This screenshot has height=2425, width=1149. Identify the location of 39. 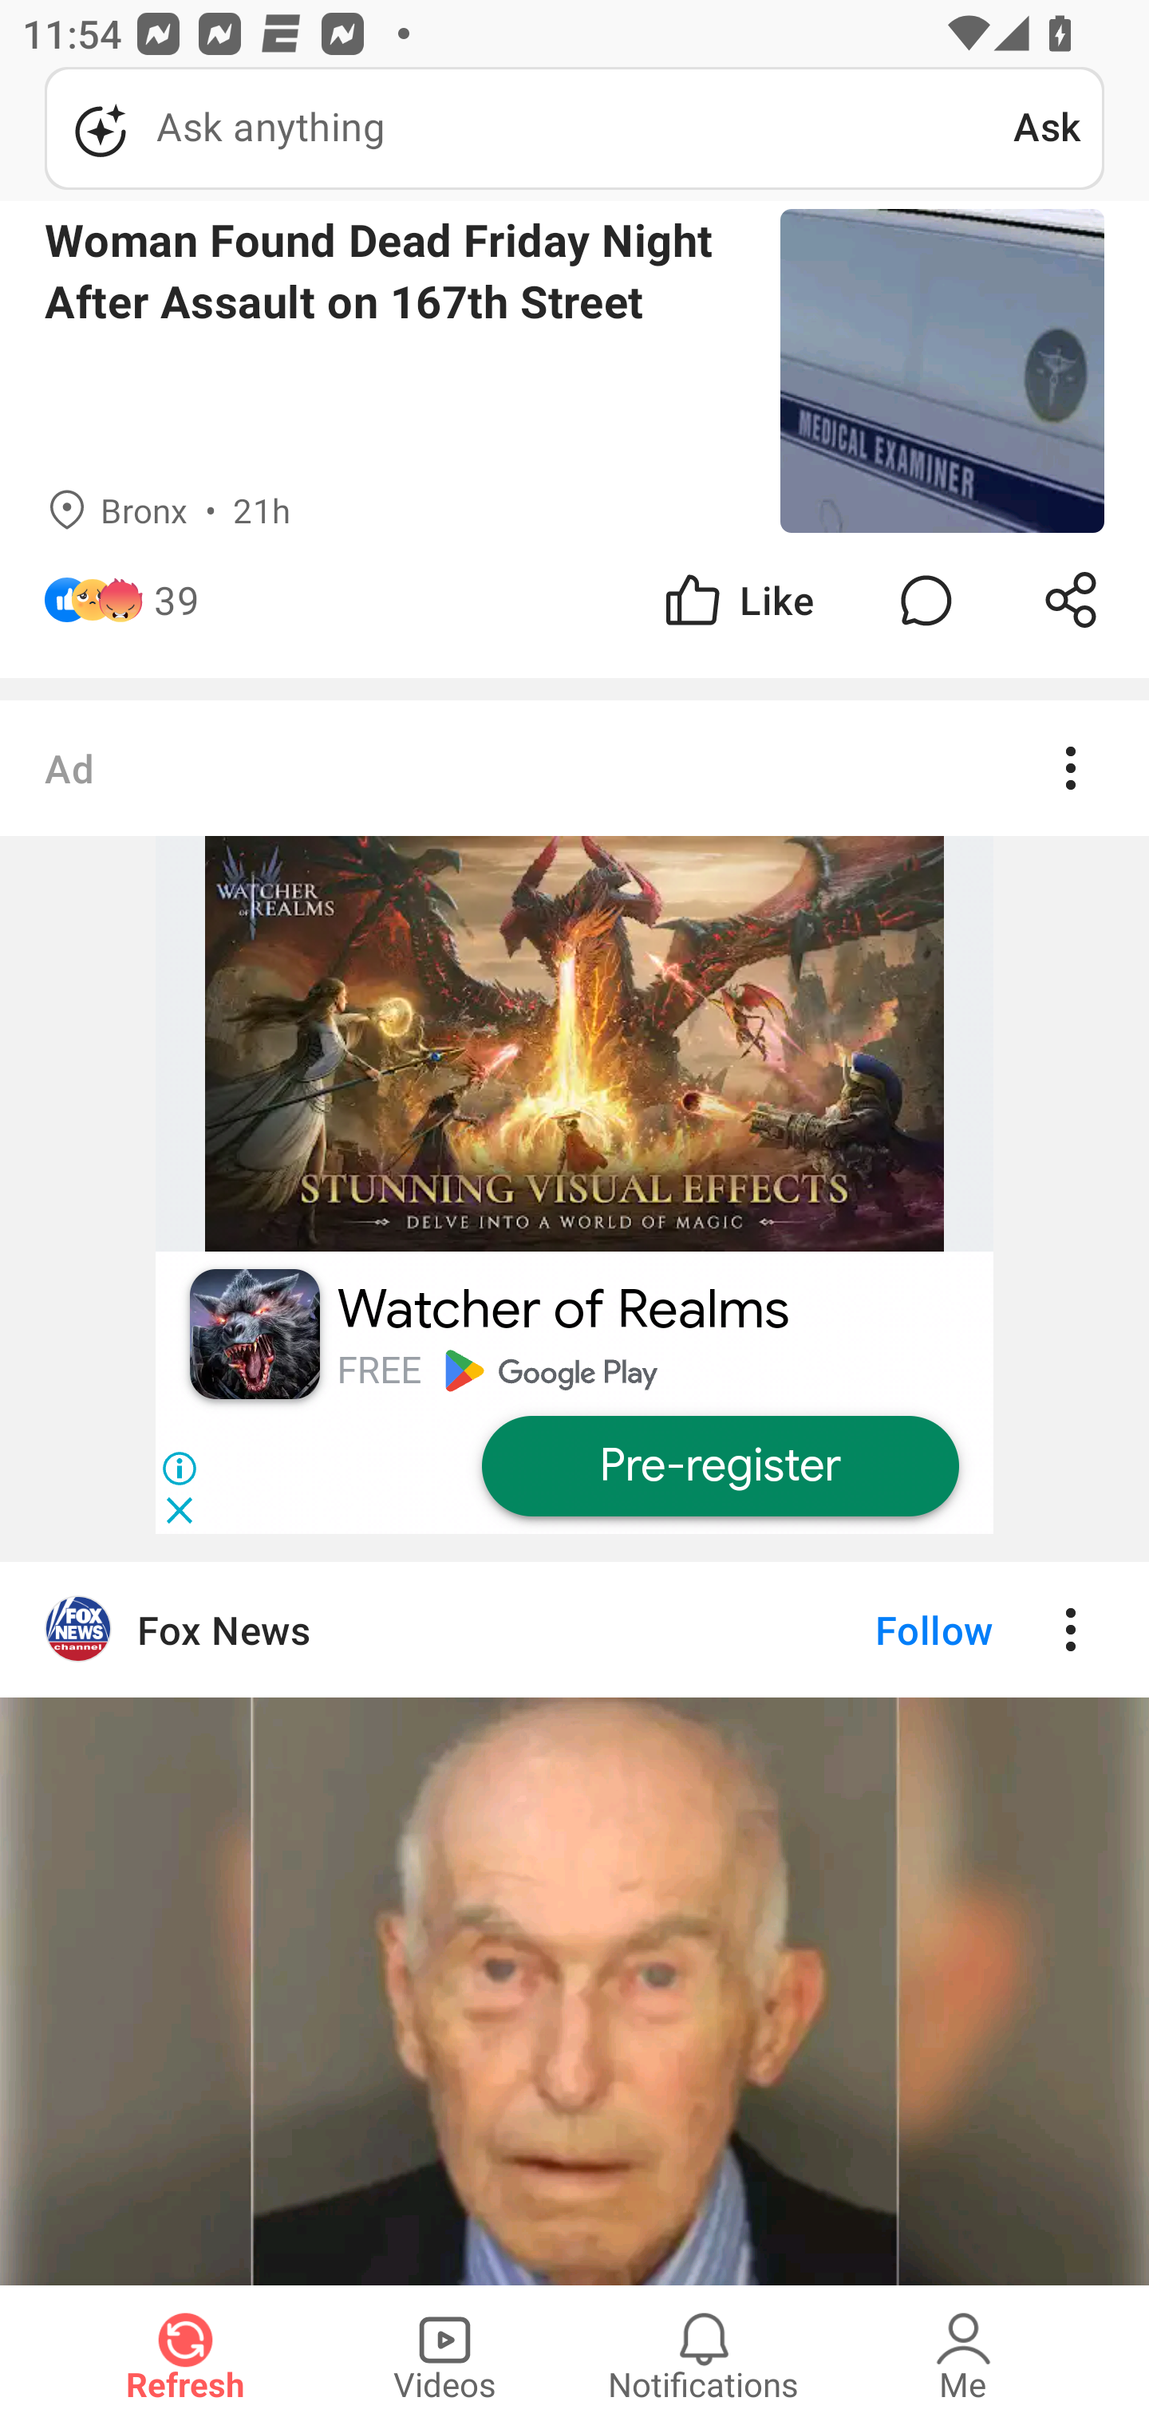
(176, 600).